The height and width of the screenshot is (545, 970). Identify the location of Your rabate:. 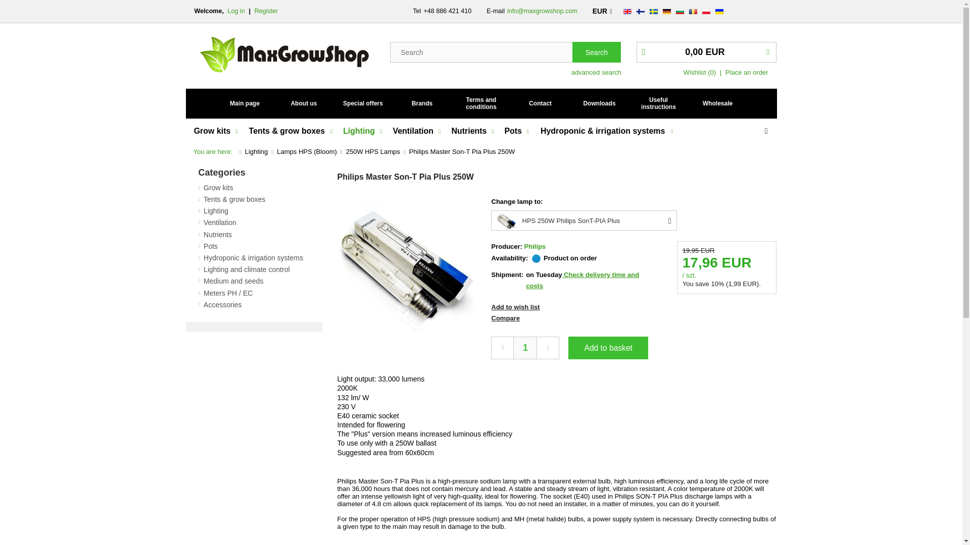
(699, 73).